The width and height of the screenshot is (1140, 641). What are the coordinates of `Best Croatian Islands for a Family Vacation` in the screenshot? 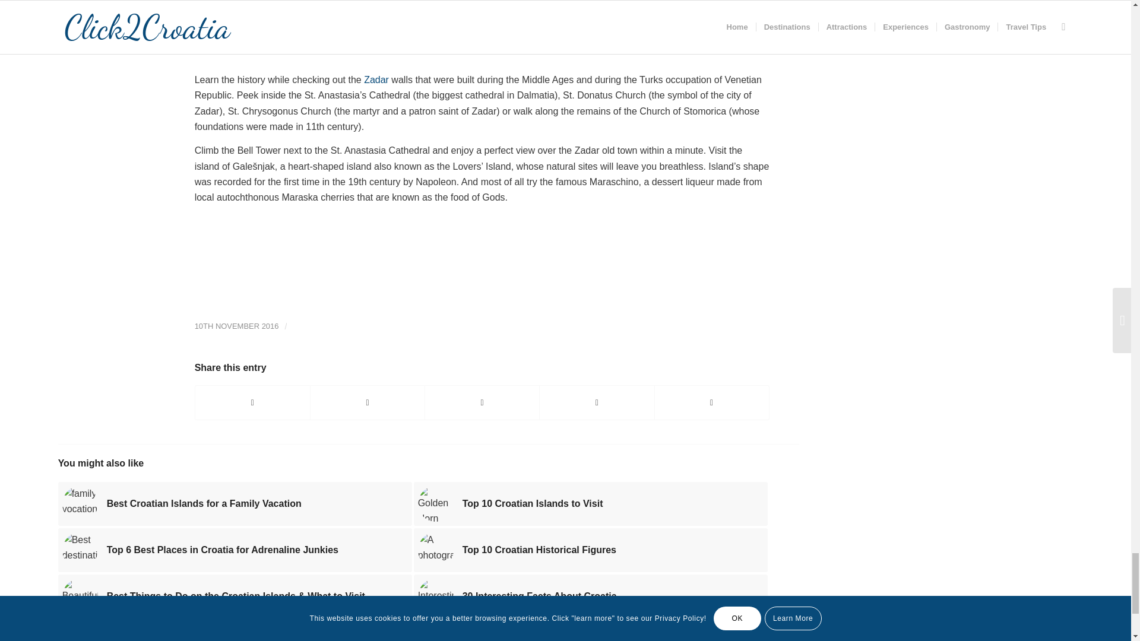 It's located at (235, 503).